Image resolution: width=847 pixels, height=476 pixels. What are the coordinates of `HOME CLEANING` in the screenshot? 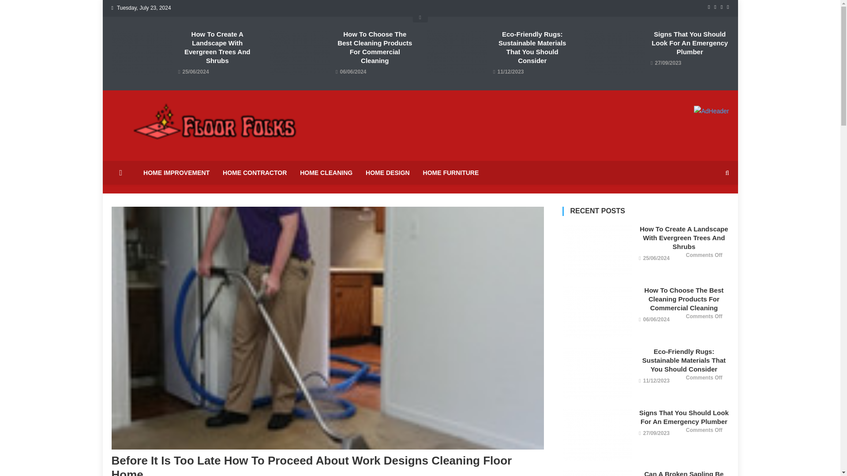 It's located at (326, 173).